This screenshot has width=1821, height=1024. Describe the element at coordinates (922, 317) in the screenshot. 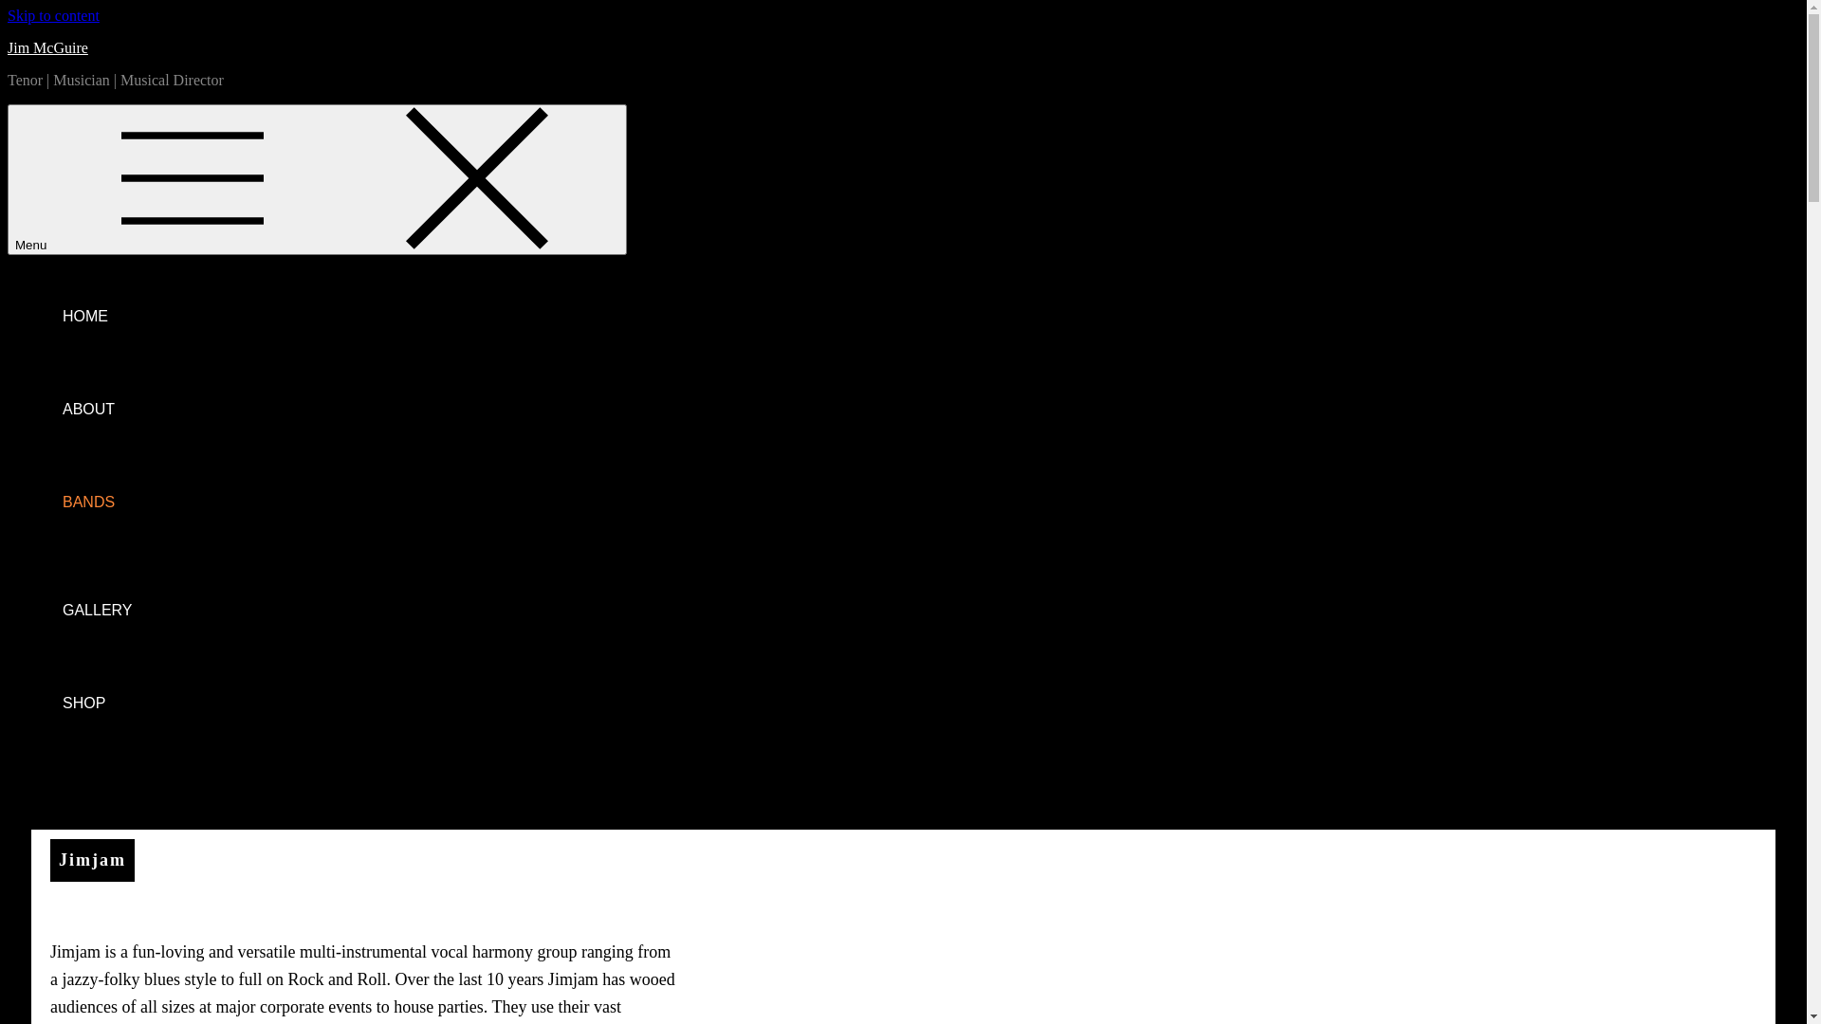

I see `HOME` at that location.